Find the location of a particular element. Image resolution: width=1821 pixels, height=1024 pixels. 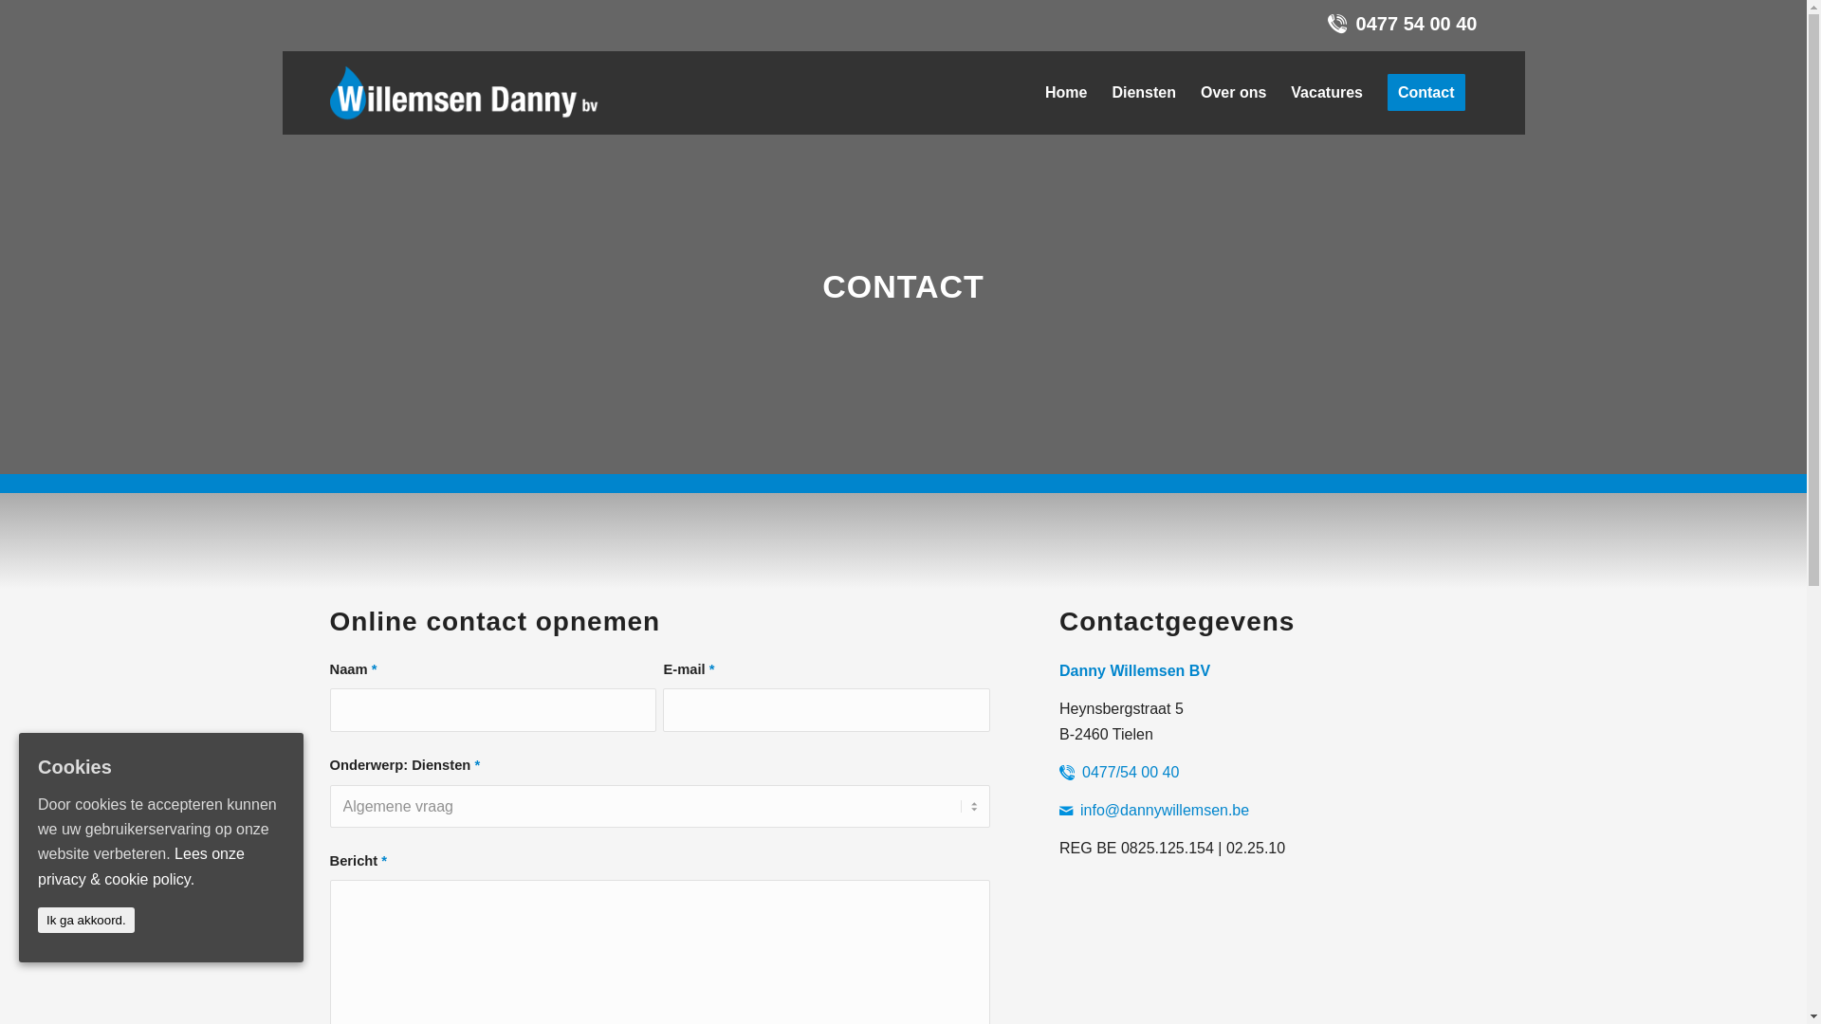

Ik ga akkoord. is located at coordinates (86, 920).